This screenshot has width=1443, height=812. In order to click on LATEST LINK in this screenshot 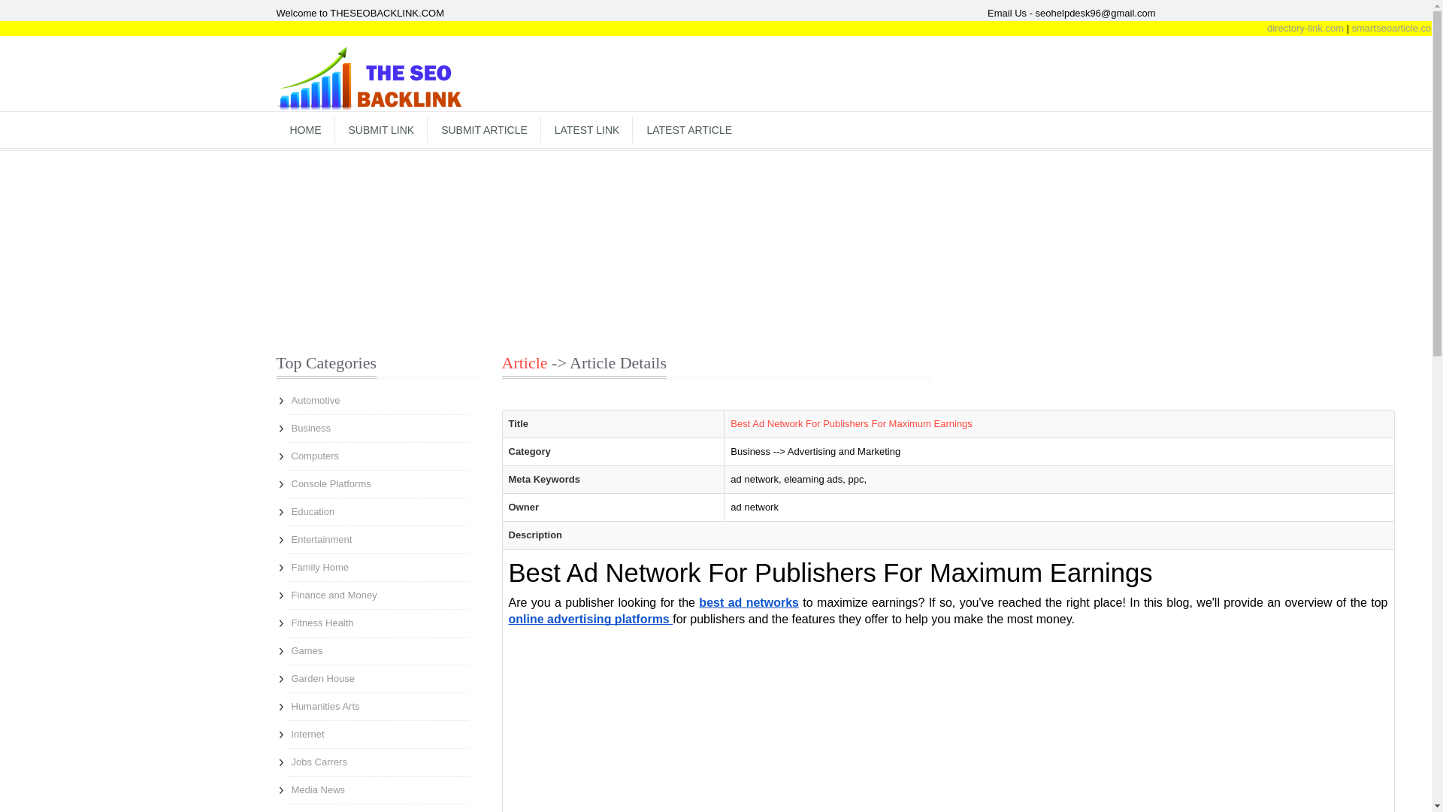, I will do `click(587, 129)`.